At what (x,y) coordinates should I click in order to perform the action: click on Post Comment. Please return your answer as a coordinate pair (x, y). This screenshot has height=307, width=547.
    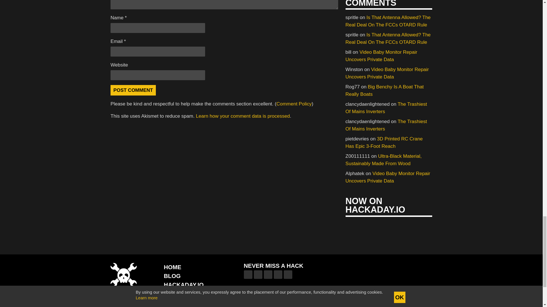
    Looking at the image, I should click on (133, 90).